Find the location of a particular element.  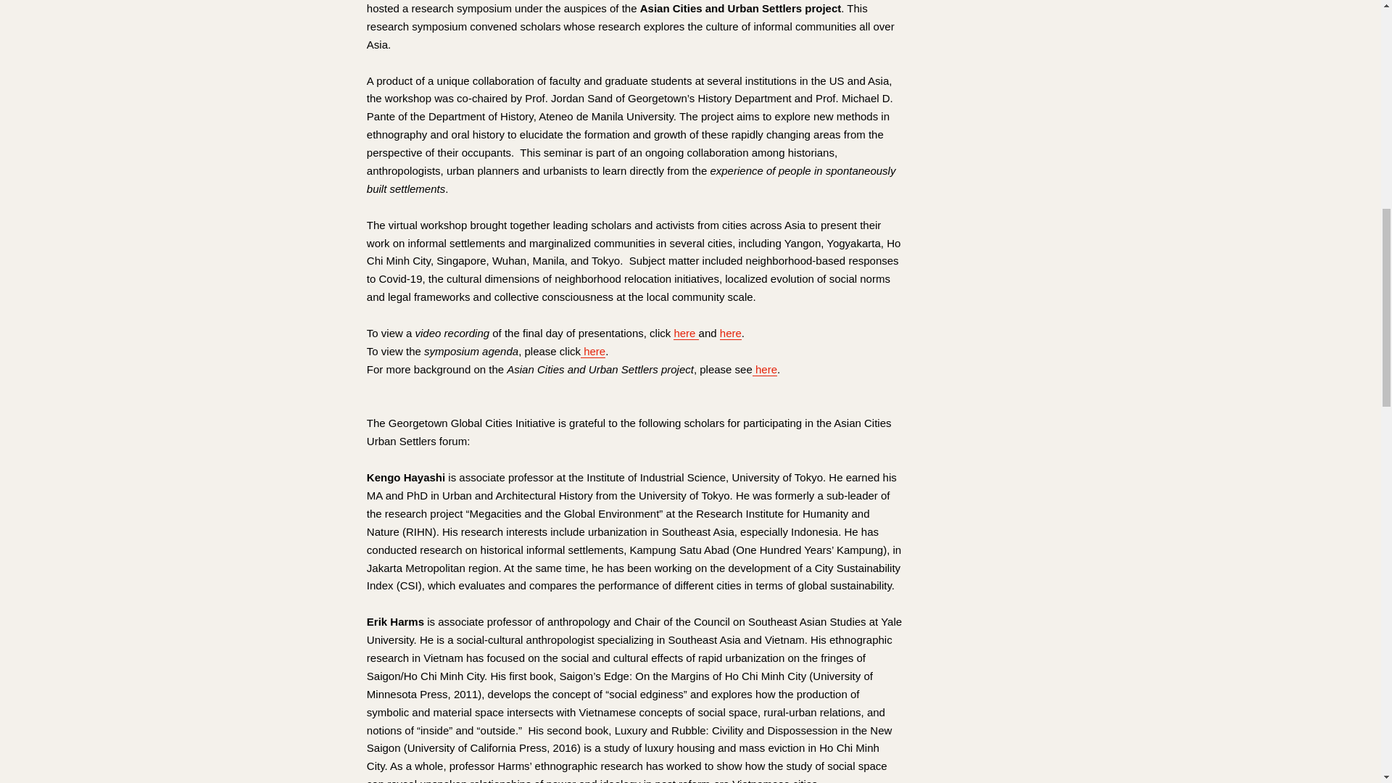

here is located at coordinates (731, 333).